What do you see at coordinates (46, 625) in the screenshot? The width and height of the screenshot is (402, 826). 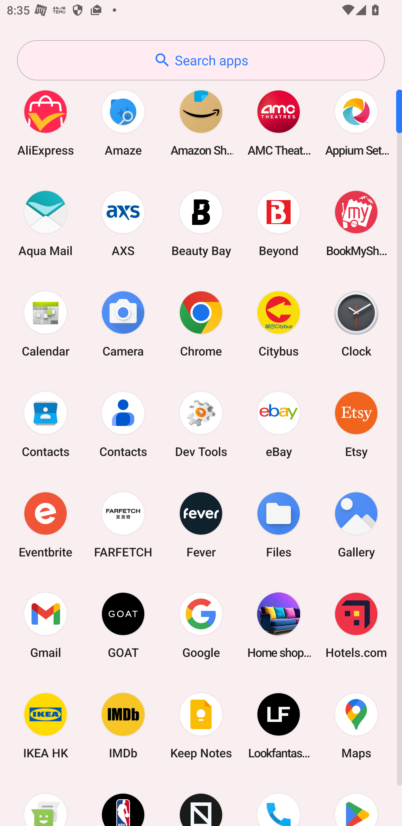 I see `Gmail` at bounding box center [46, 625].